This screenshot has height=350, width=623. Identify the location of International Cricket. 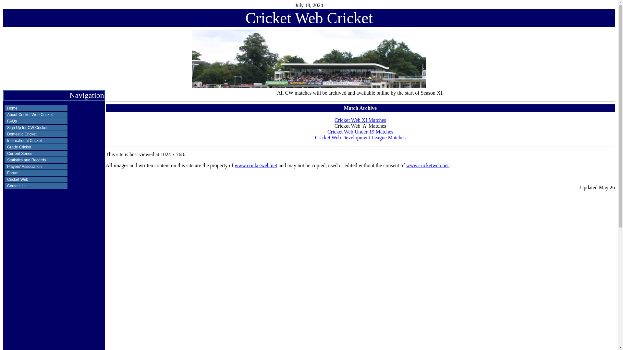
(36, 141).